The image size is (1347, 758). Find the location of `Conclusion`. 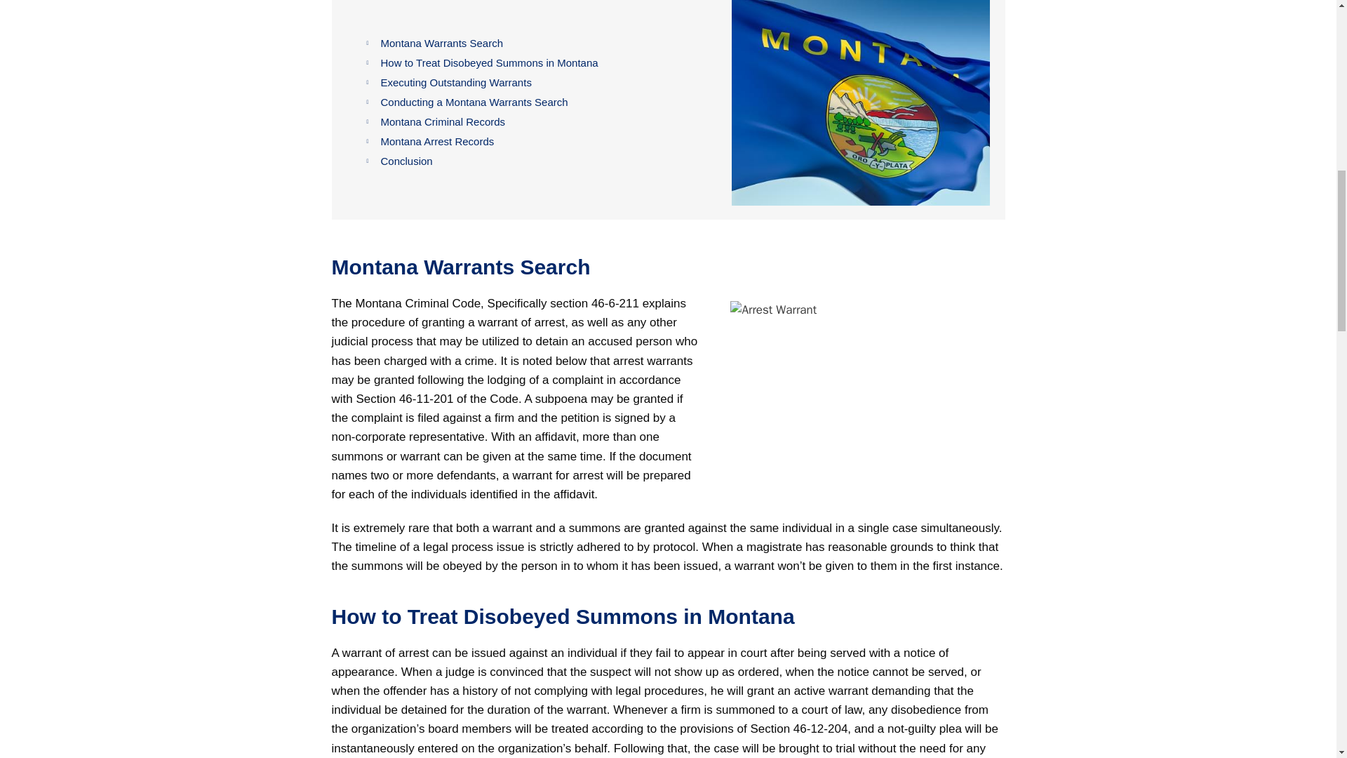

Conclusion is located at coordinates (542, 161).